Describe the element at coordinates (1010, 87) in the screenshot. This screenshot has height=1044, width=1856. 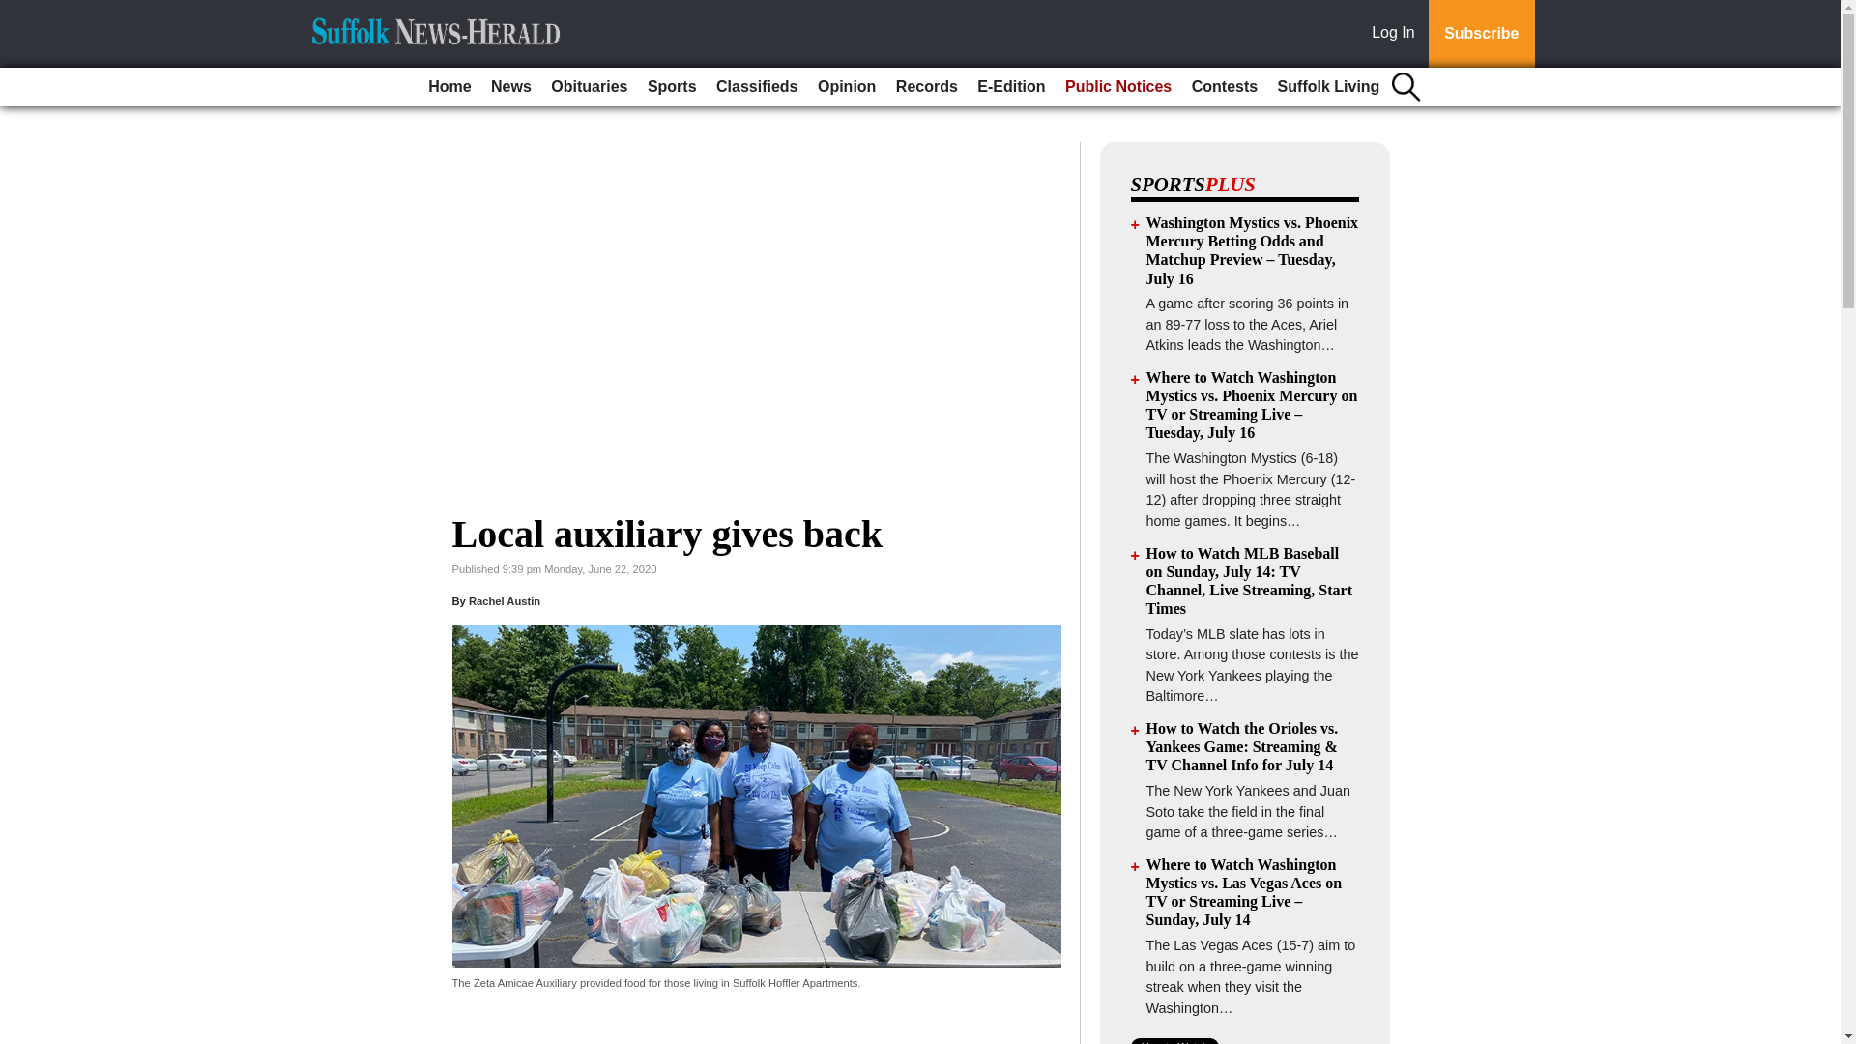
I see `E-Edition` at that location.